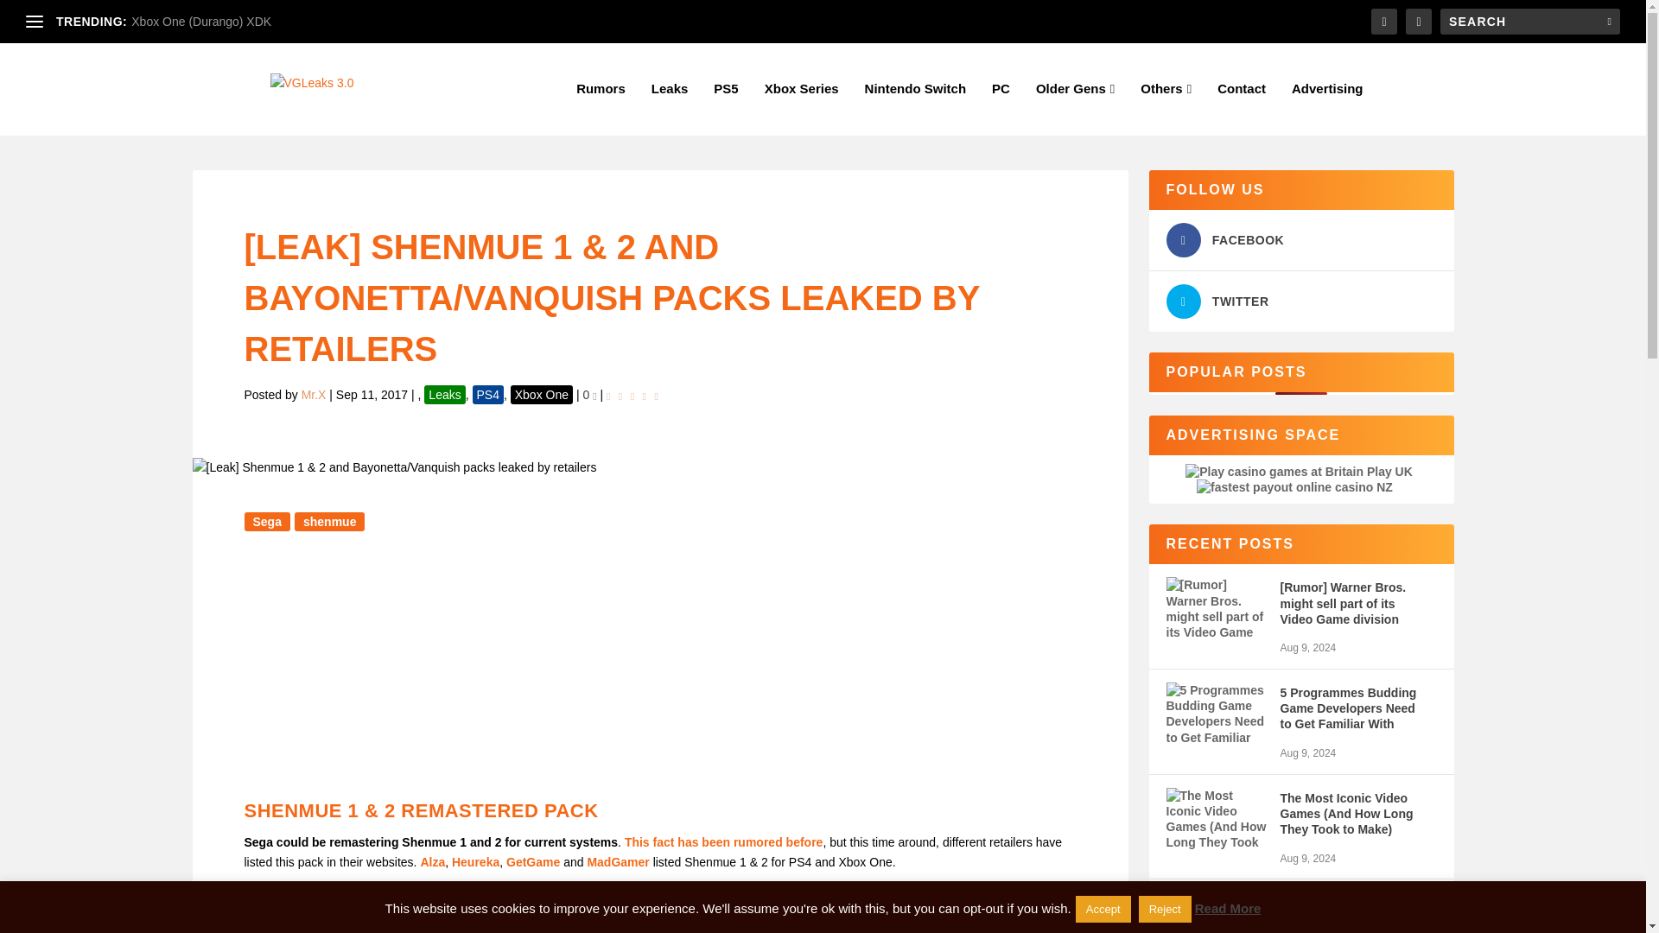 The height and width of the screenshot is (933, 1659). What do you see at coordinates (600, 109) in the screenshot?
I see `Rumors` at bounding box center [600, 109].